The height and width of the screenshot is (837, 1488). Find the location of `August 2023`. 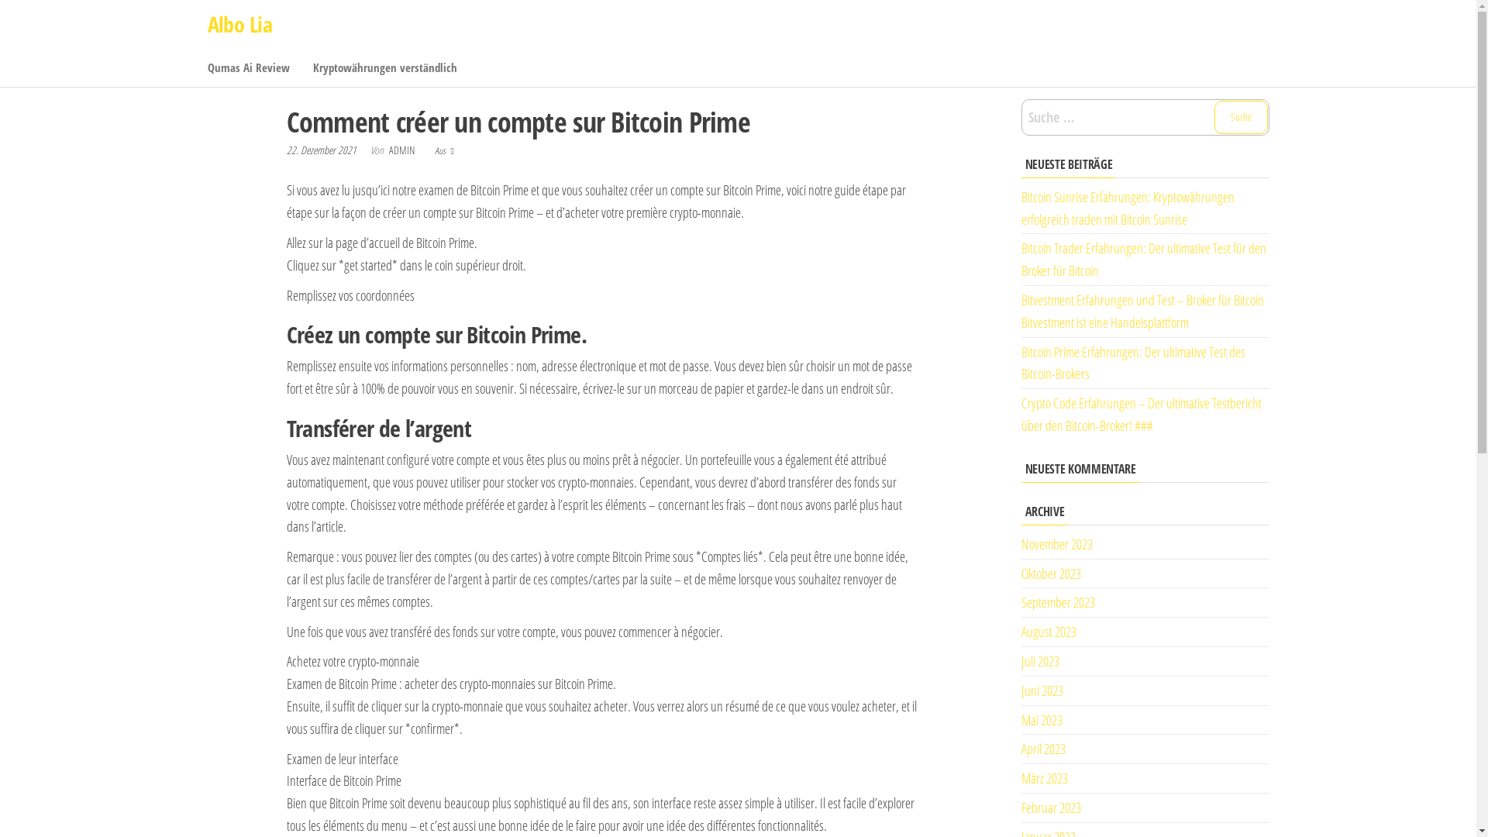

August 2023 is located at coordinates (1049, 632).